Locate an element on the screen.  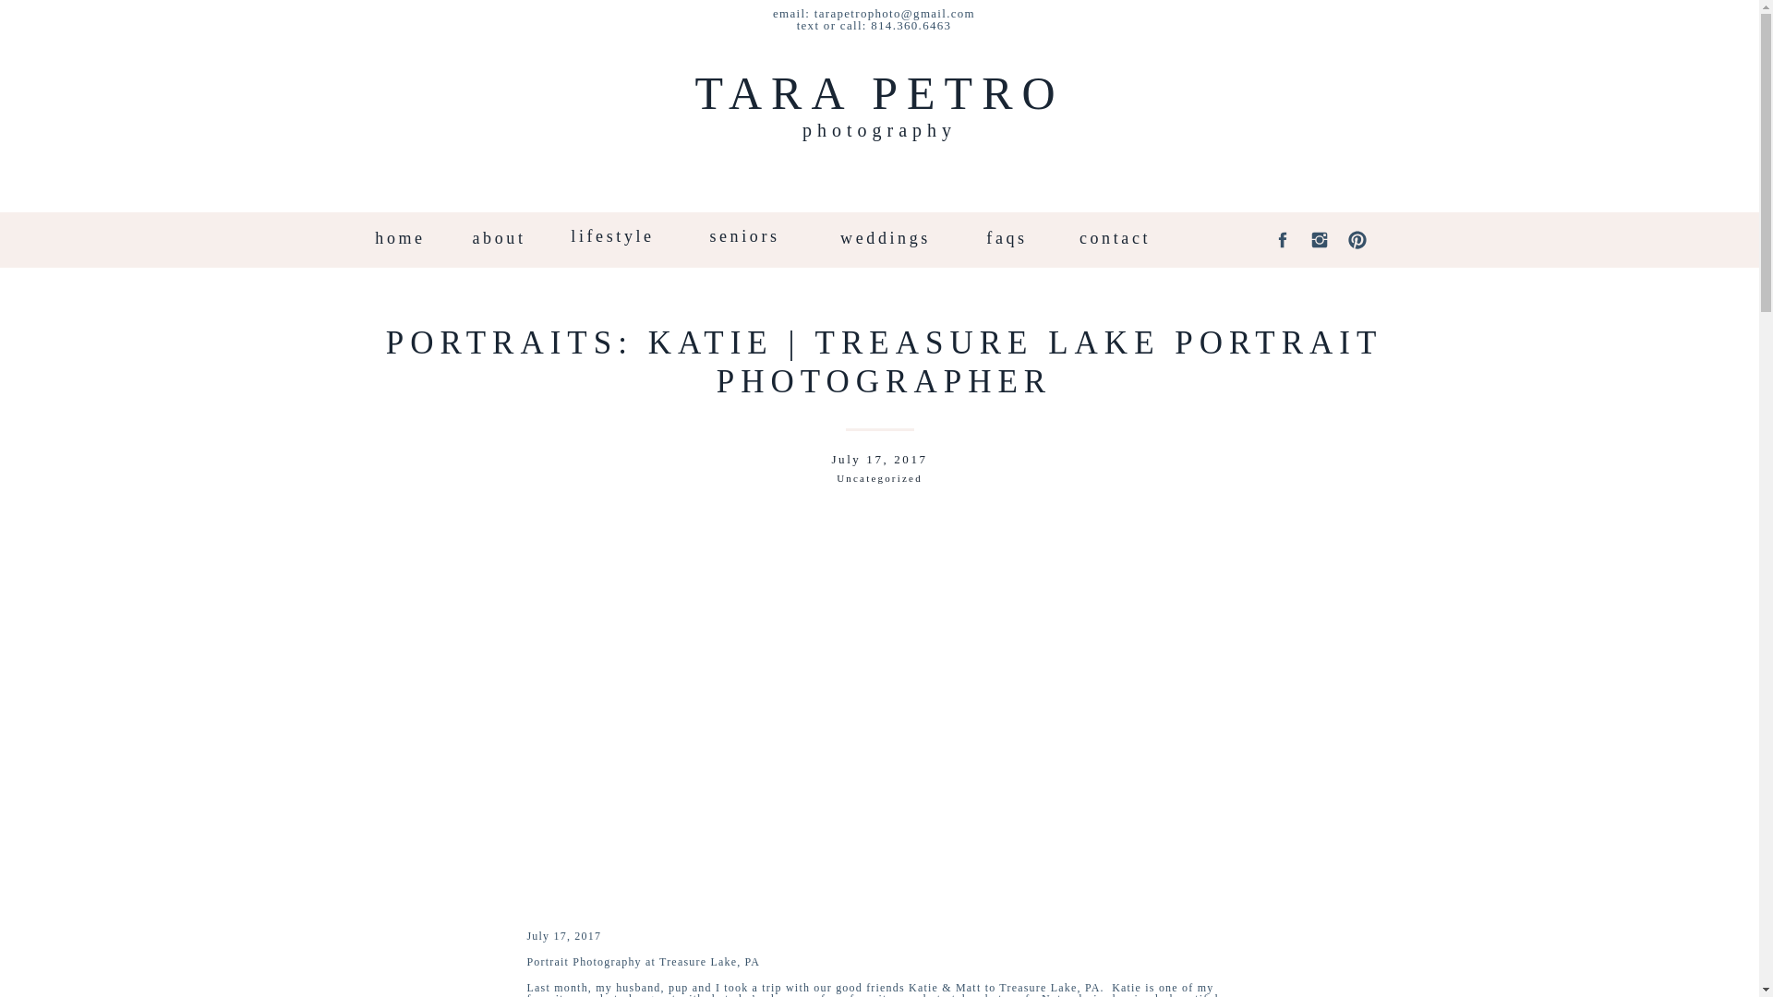
home is located at coordinates (401, 238).